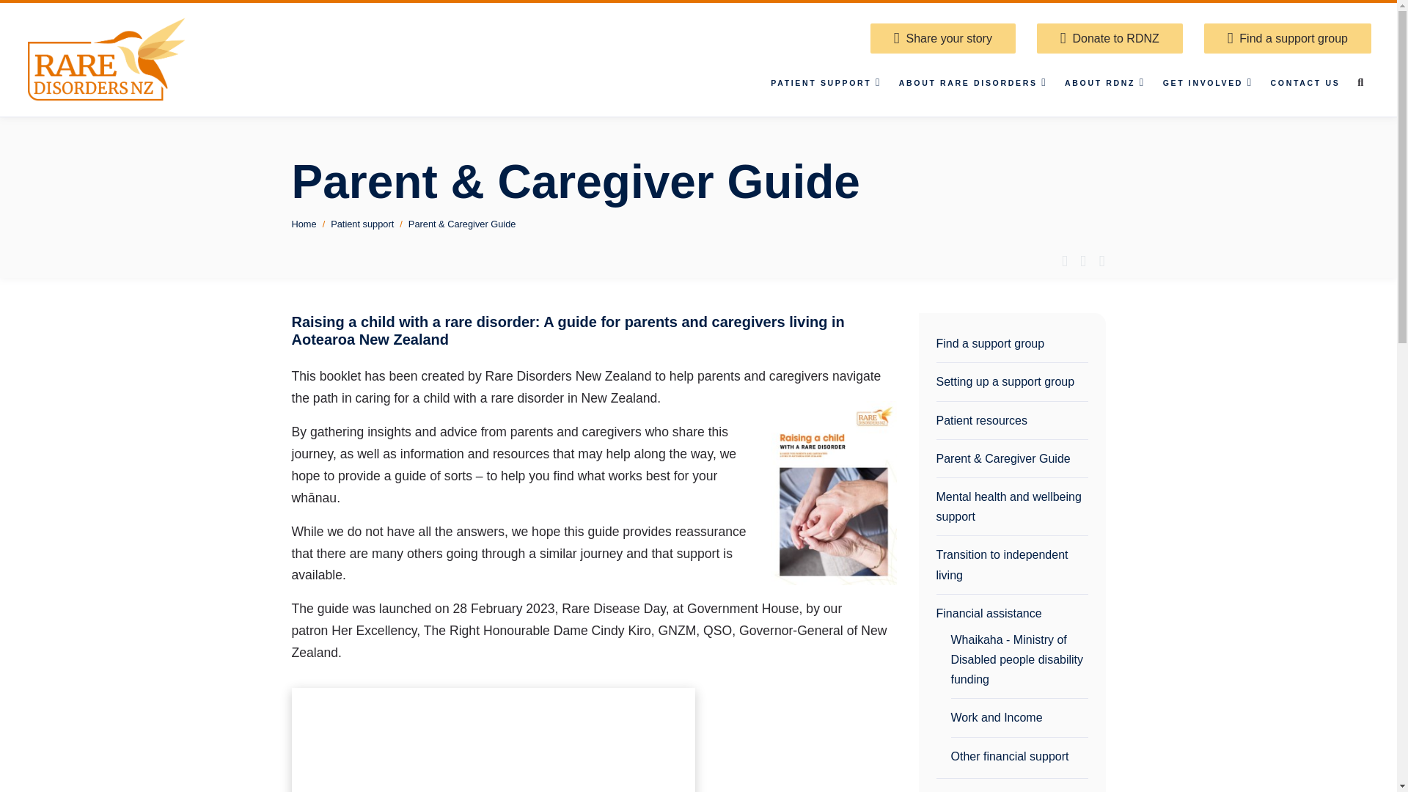  What do you see at coordinates (942, 38) in the screenshot?
I see `  Share your story` at bounding box center [942, 38].